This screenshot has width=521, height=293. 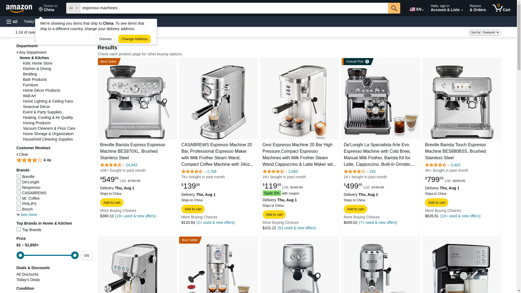 What do you see at coordinates (132, 165) in the screenshot?
I see `24,942` at bounding box center [132, 165].